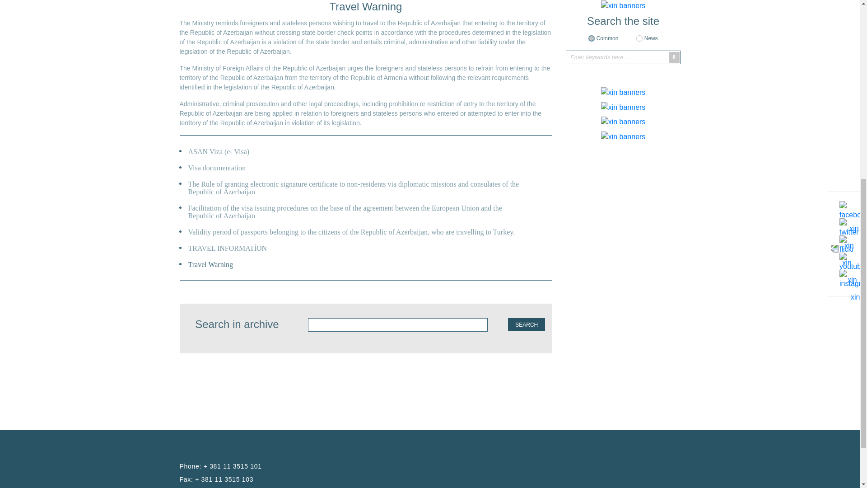  Describe the element at coordinates (513, 76) in the screenshot. I see `CONSULAR SERVICE AND VISA` at that location.